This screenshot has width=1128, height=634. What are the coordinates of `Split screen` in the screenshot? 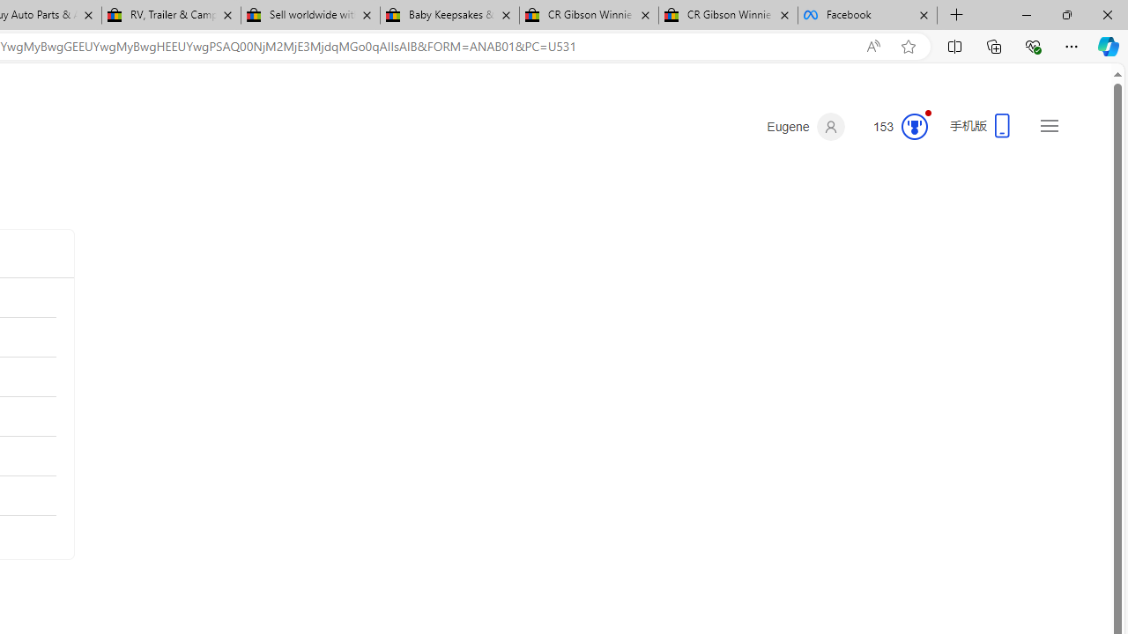 It's located at (954, 46).